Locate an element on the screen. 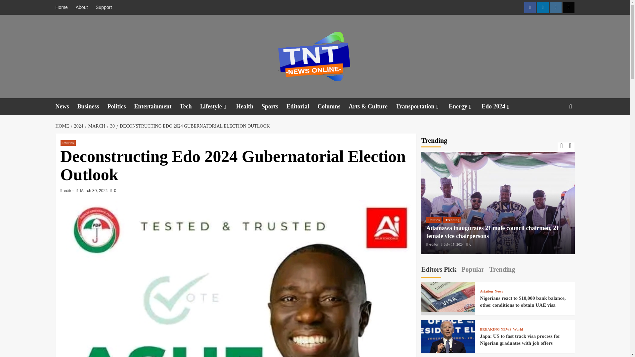 The image size is (635, 357). Columns is located at coordinates (333, 106).